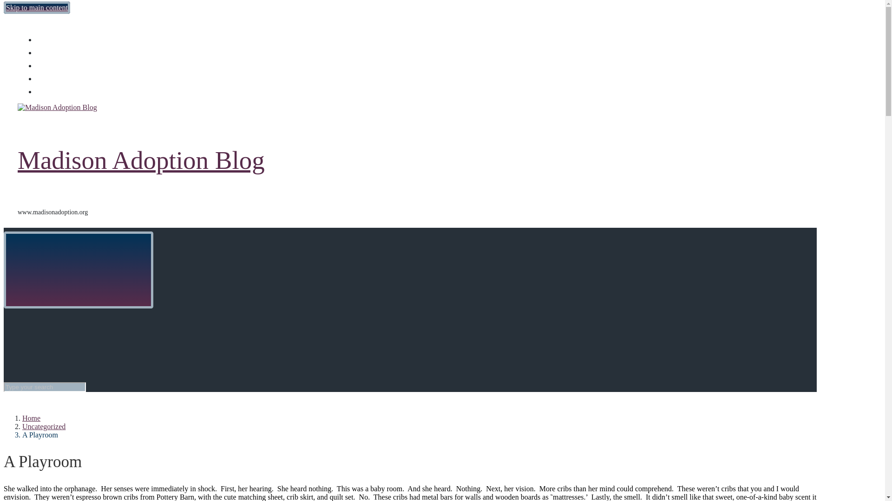 The width and height of the screenshot is (892, 501). I want to click on Pinterest, so click(42, 92).